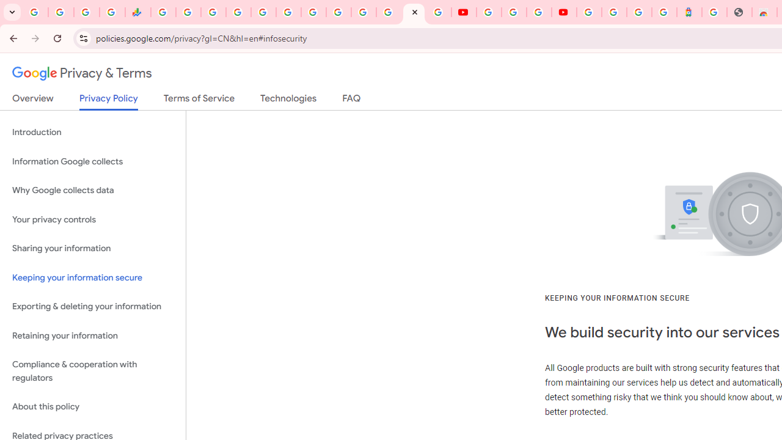  Describe the element at coordinates (463, 12) in the screenshot. I see `YouTube` at that location.